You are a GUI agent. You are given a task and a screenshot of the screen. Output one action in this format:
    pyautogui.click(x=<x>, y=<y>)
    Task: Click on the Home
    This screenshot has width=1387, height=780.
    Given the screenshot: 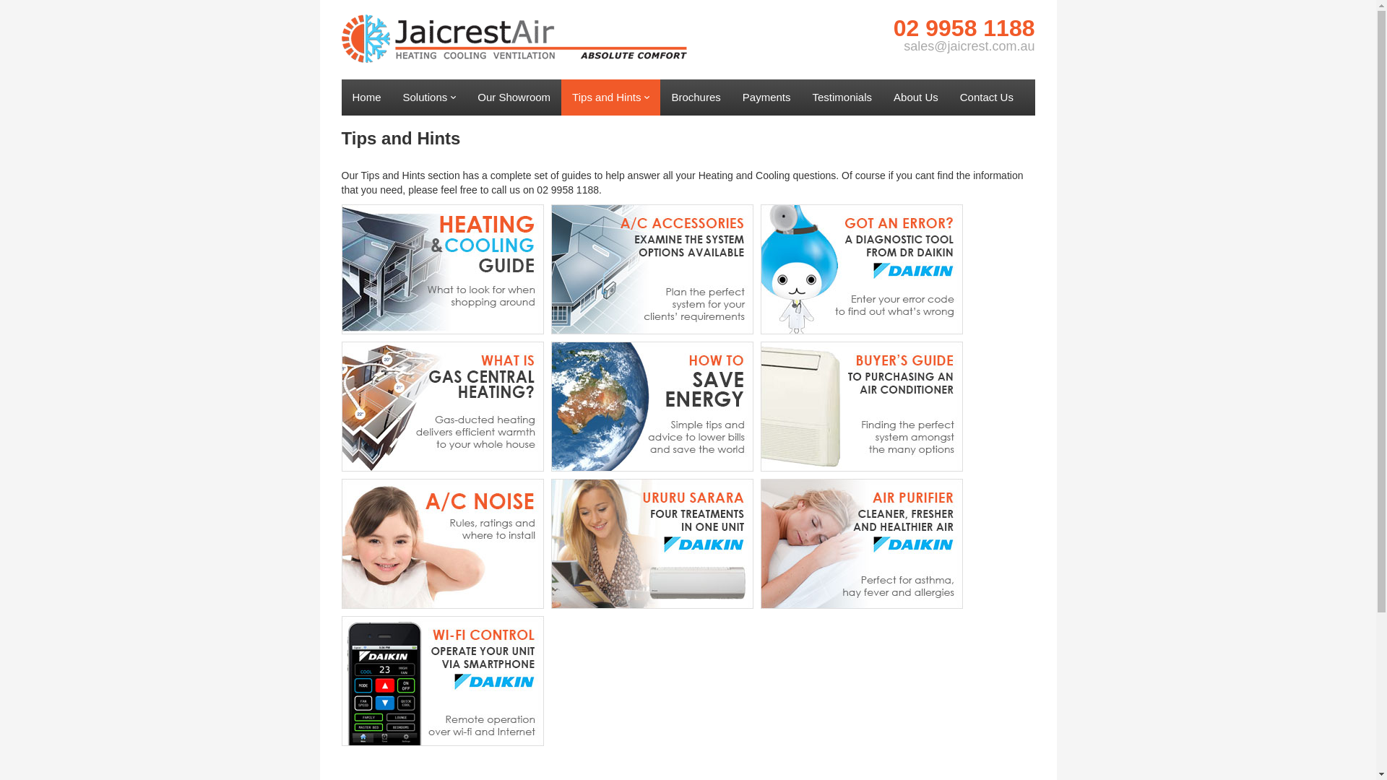 What is the action you would take?
    pyautogui.click(x=366, y=97)
    